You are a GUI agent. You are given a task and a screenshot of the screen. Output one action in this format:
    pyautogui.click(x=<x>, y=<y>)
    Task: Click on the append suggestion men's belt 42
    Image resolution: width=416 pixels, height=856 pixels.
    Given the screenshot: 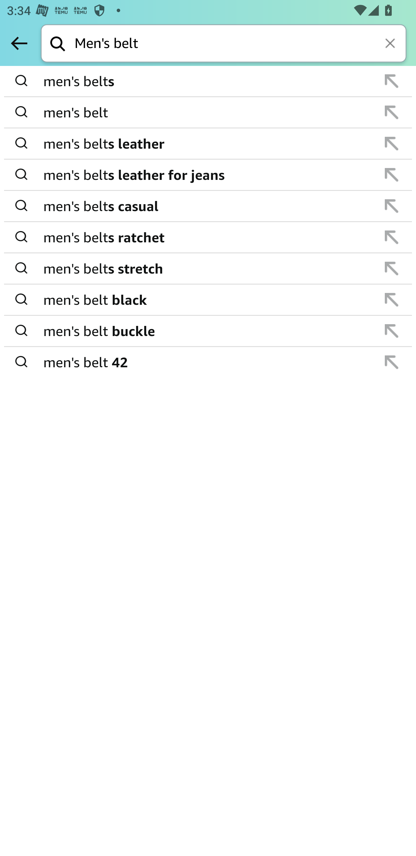 What is the action you would take?
    pyautogui.click(x=208, y=362)
    